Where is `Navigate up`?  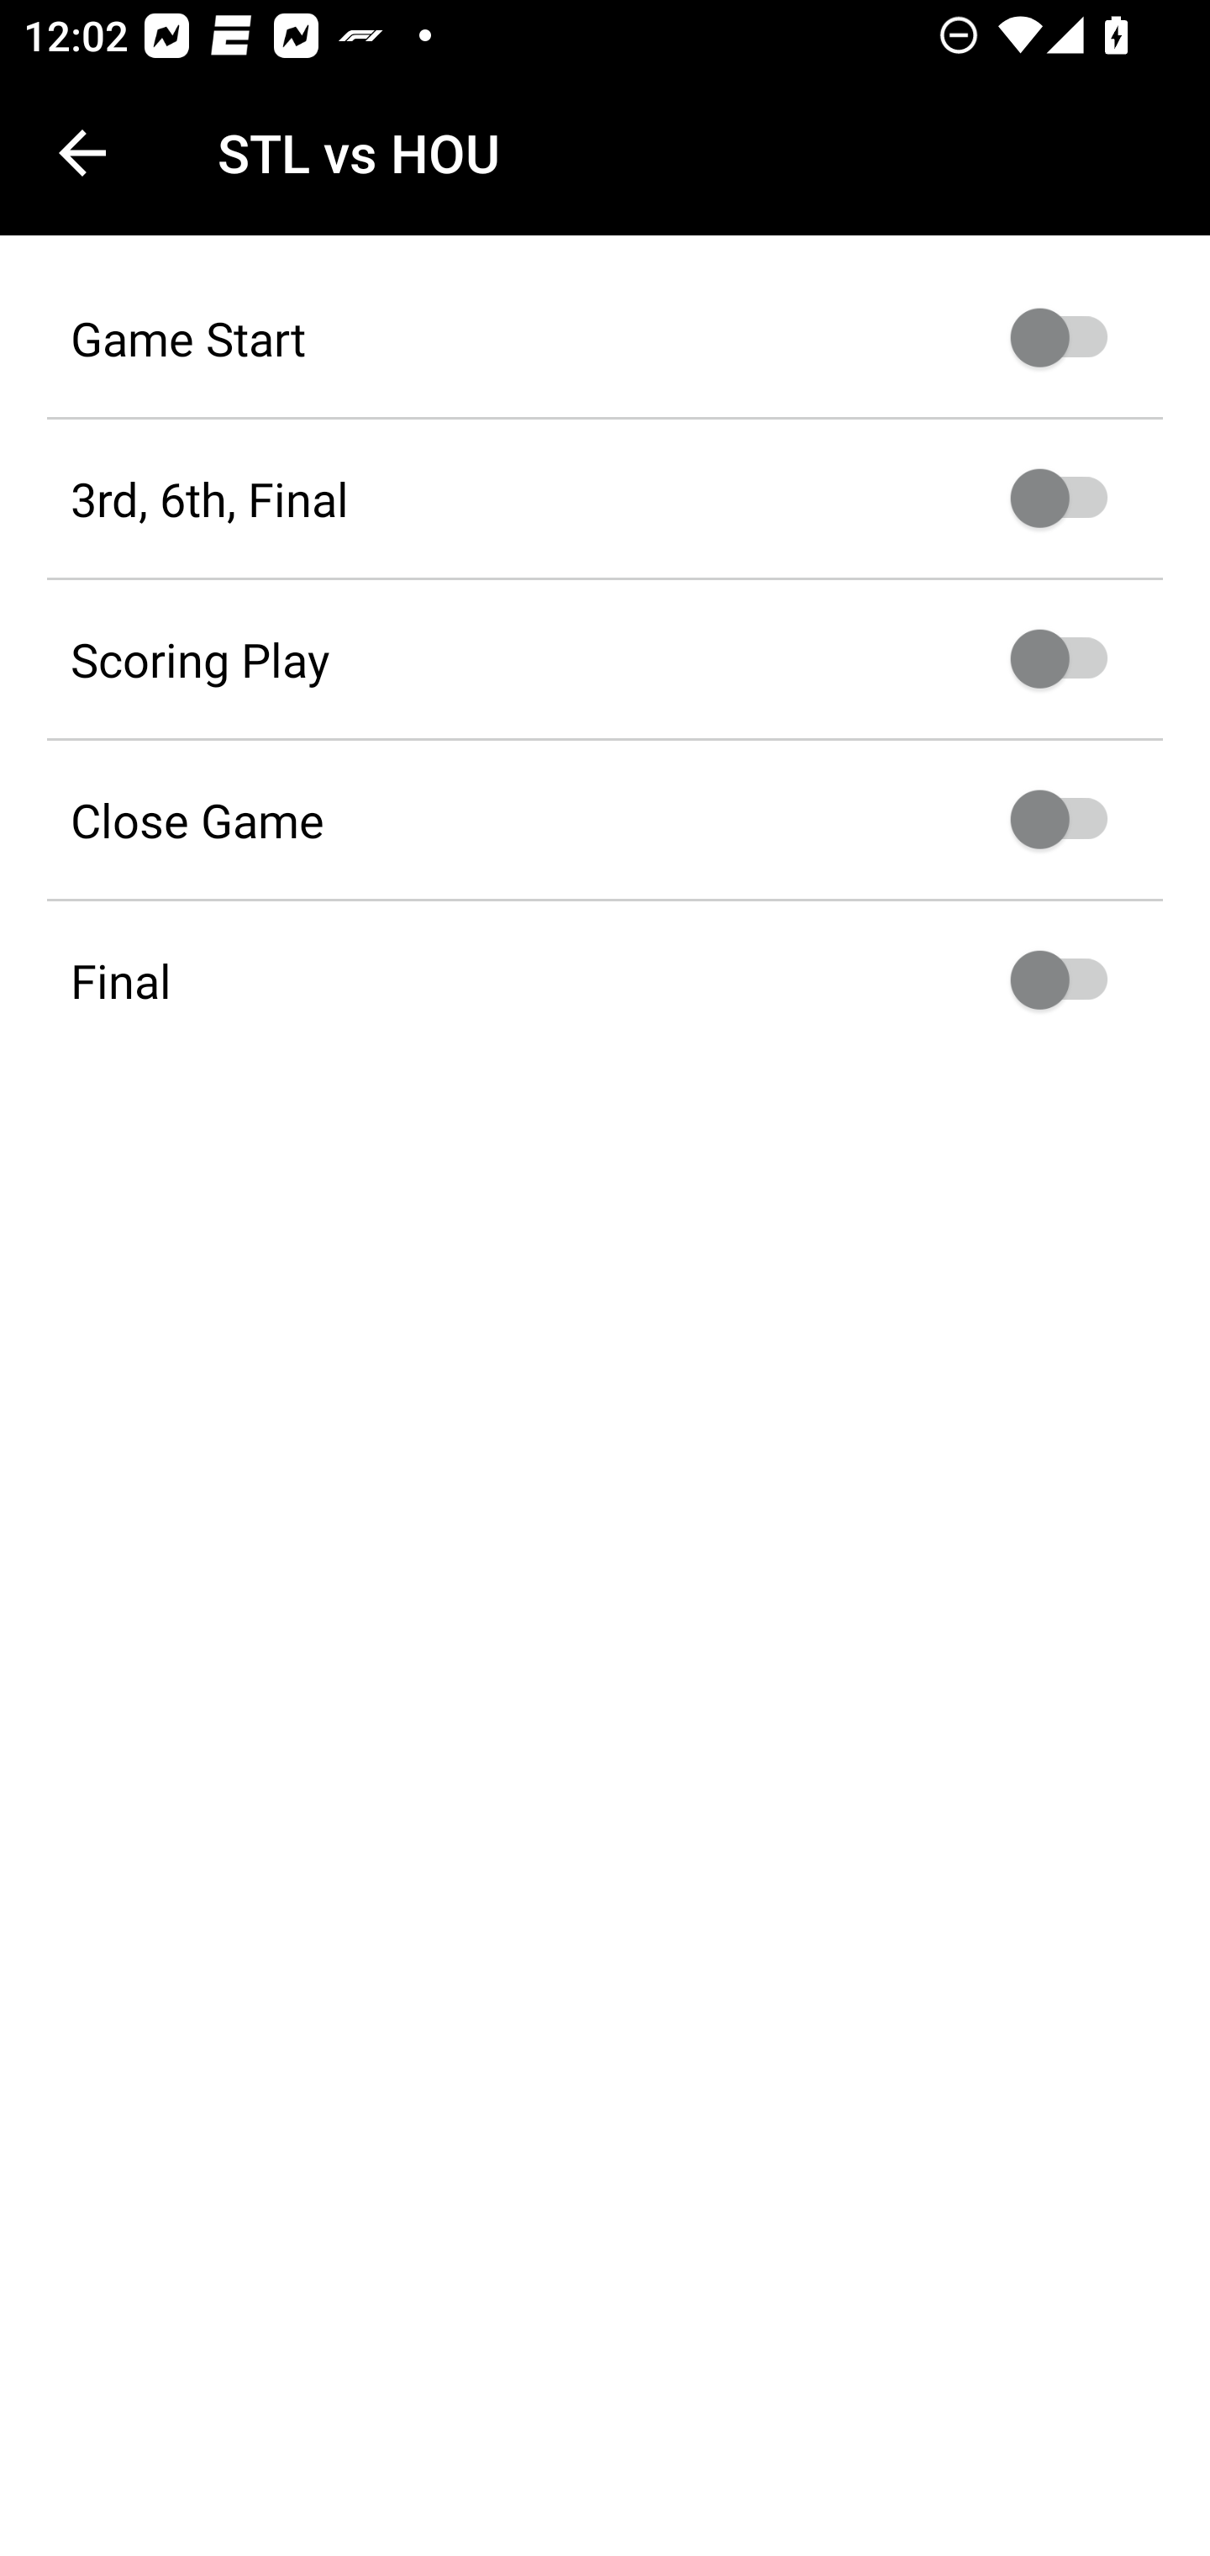 Navigate up is located at coordinates (82, 153).